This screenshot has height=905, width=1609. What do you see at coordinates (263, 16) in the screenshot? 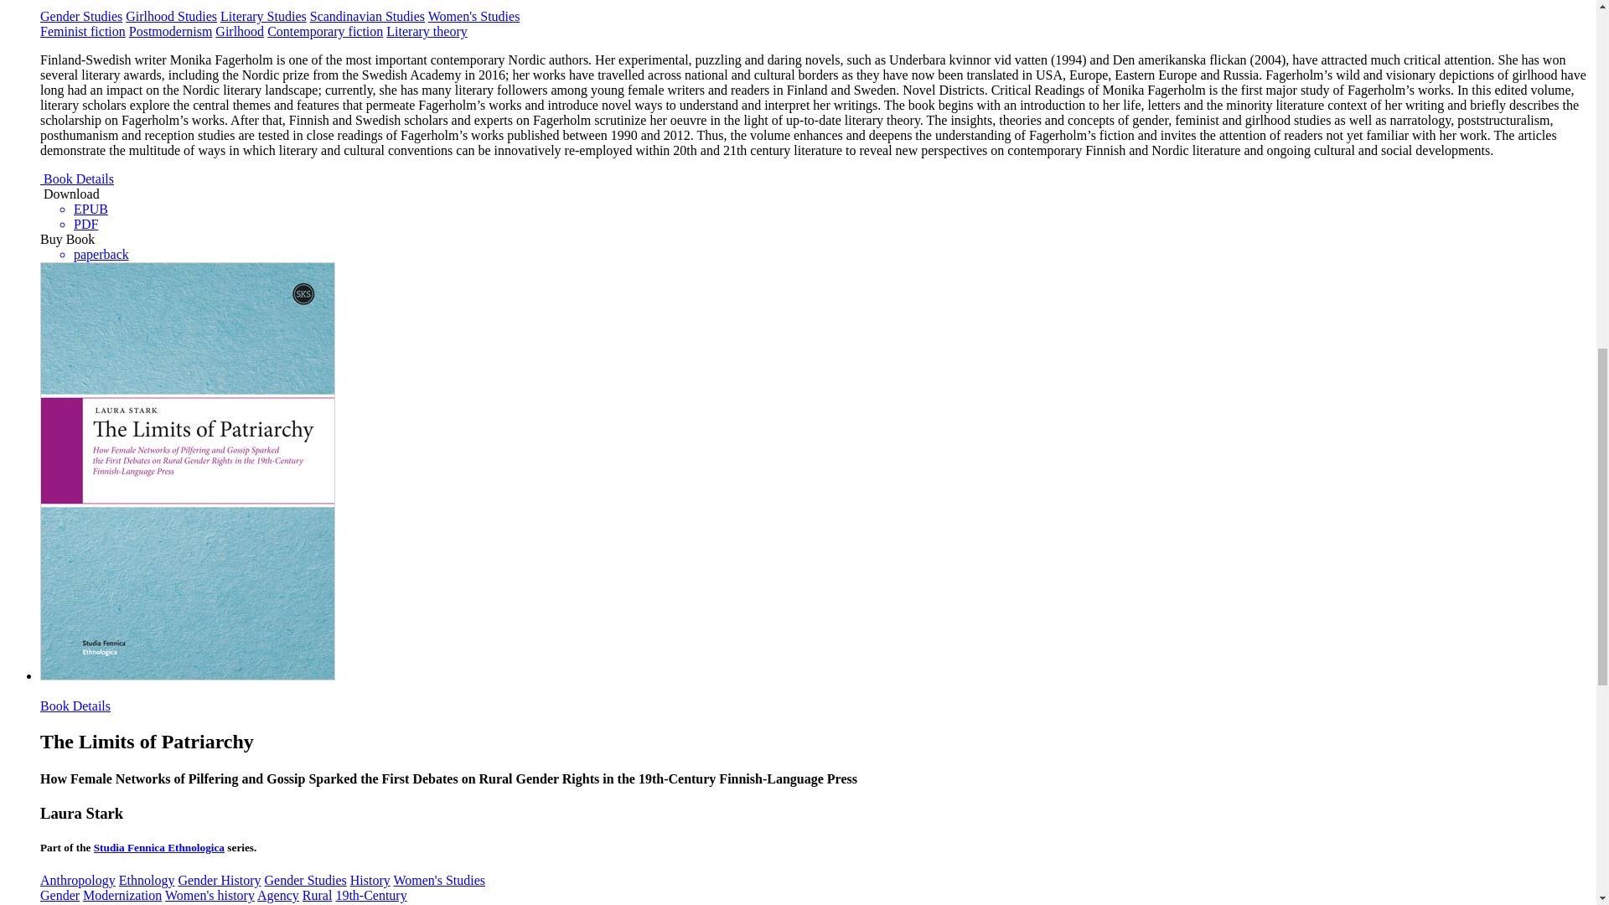
I see `Literary Studies` at bounding box center [263, 16].